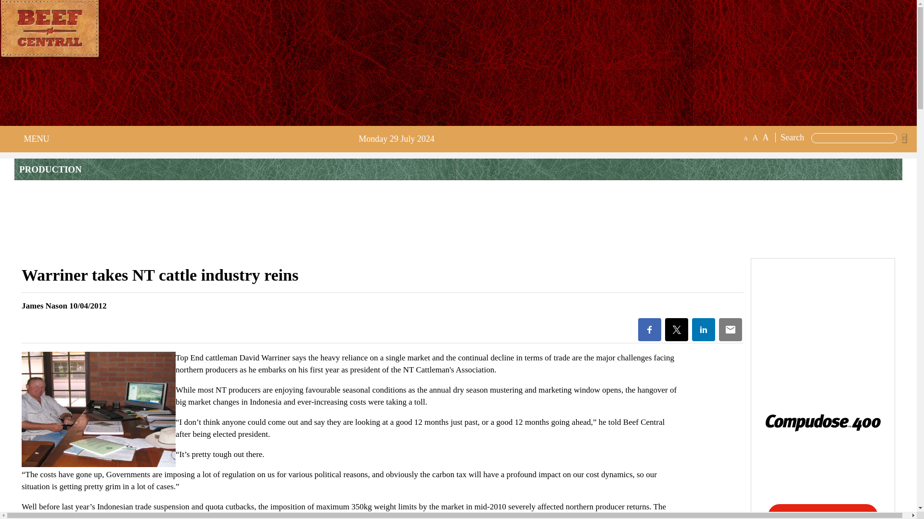 This screenshot has height=519, width=924. What do you see at coordinates (120, 94) in the screenshot?
I see `3rd party ad content` at bounding box center [120, 94].